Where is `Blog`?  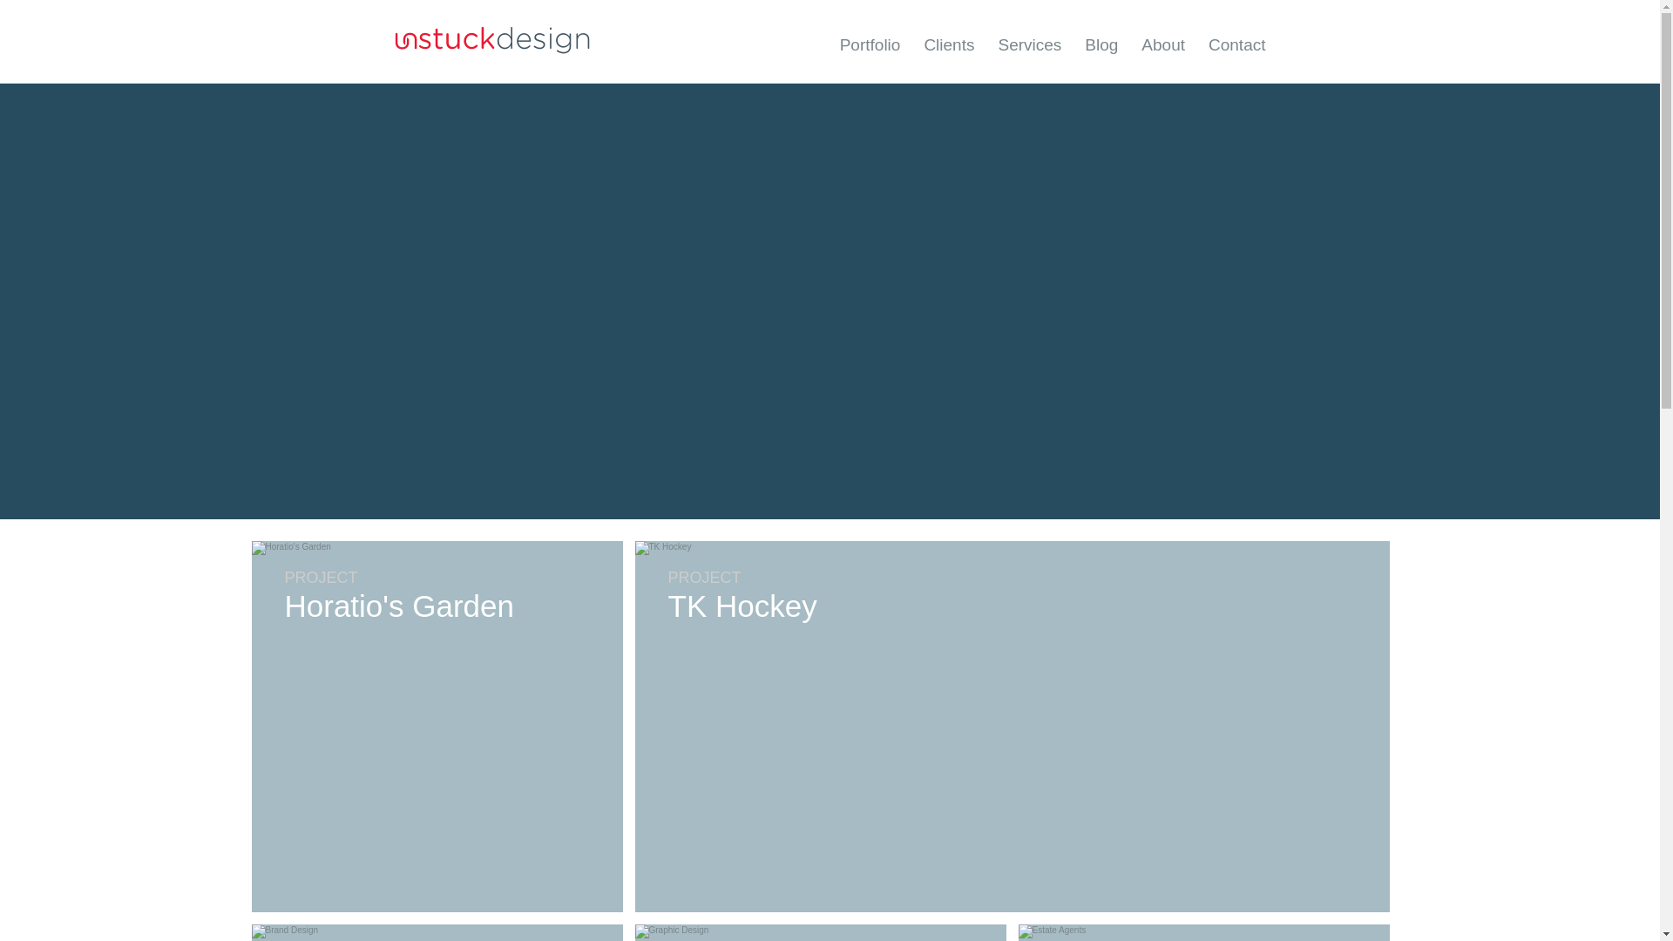
Blog is located at coordinates (1101, 45).